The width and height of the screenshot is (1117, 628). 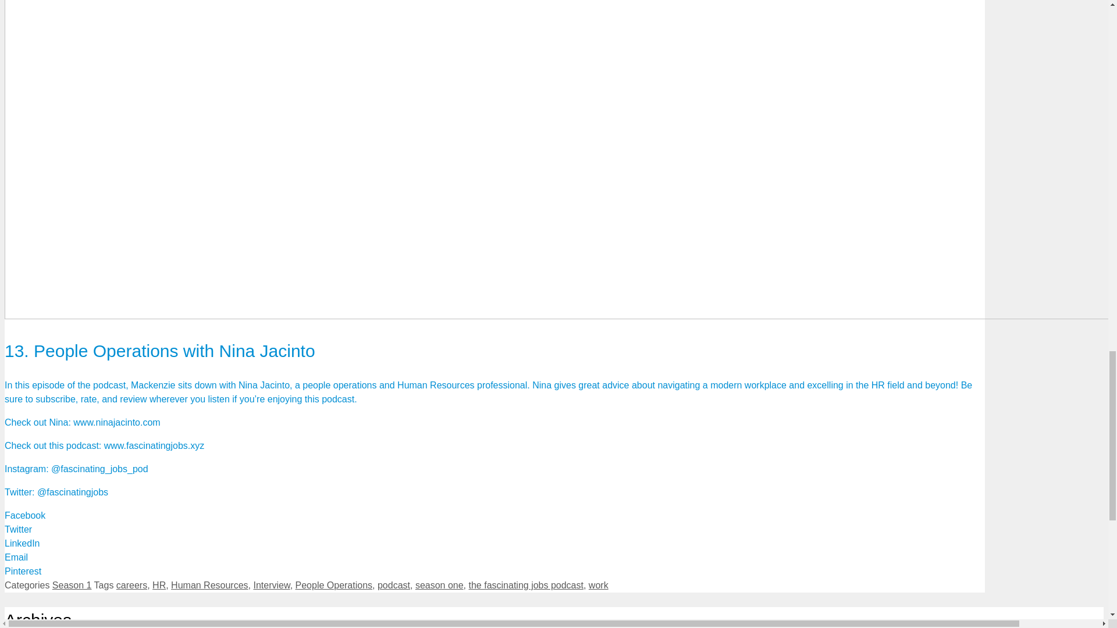 I want to click on People Operations, so click(x=334, y=585).